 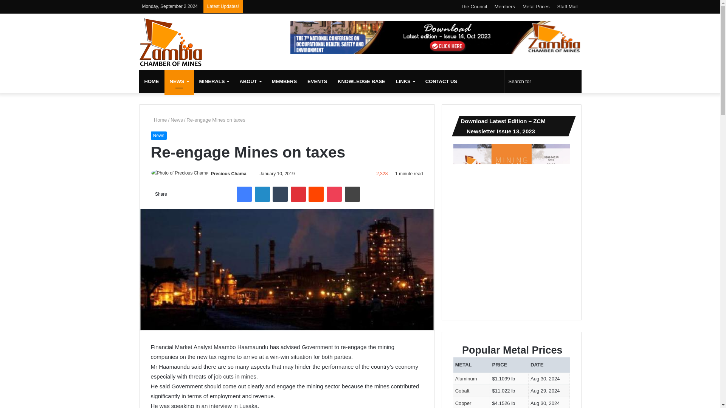 I want to click on The Council, so click(x=473, y=6).